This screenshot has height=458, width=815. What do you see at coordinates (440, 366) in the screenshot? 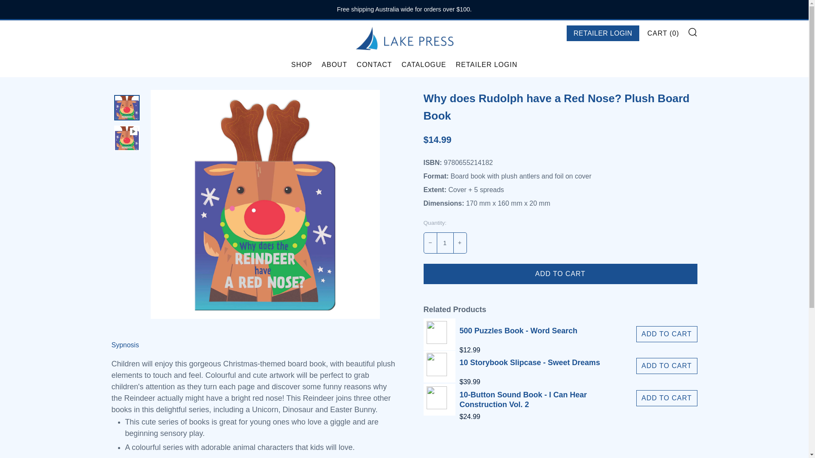
I see `10 Storybook Slipcase - Sweet Dreams` at bounding box center [440, 366].